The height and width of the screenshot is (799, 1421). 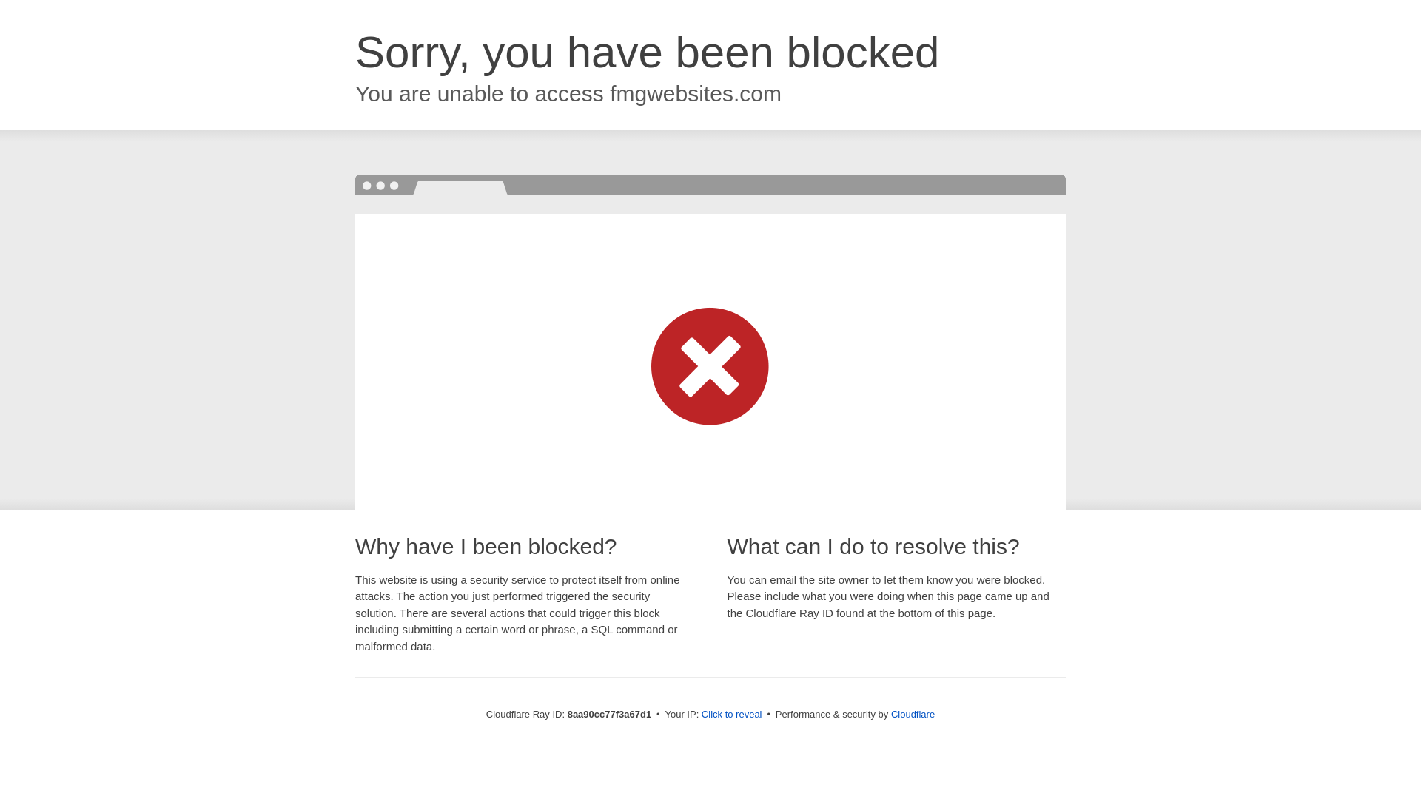 What do you see at coordinates (913, 714) in the screenshot?
I see `Cloudflare` at bounding box center [913, 714].